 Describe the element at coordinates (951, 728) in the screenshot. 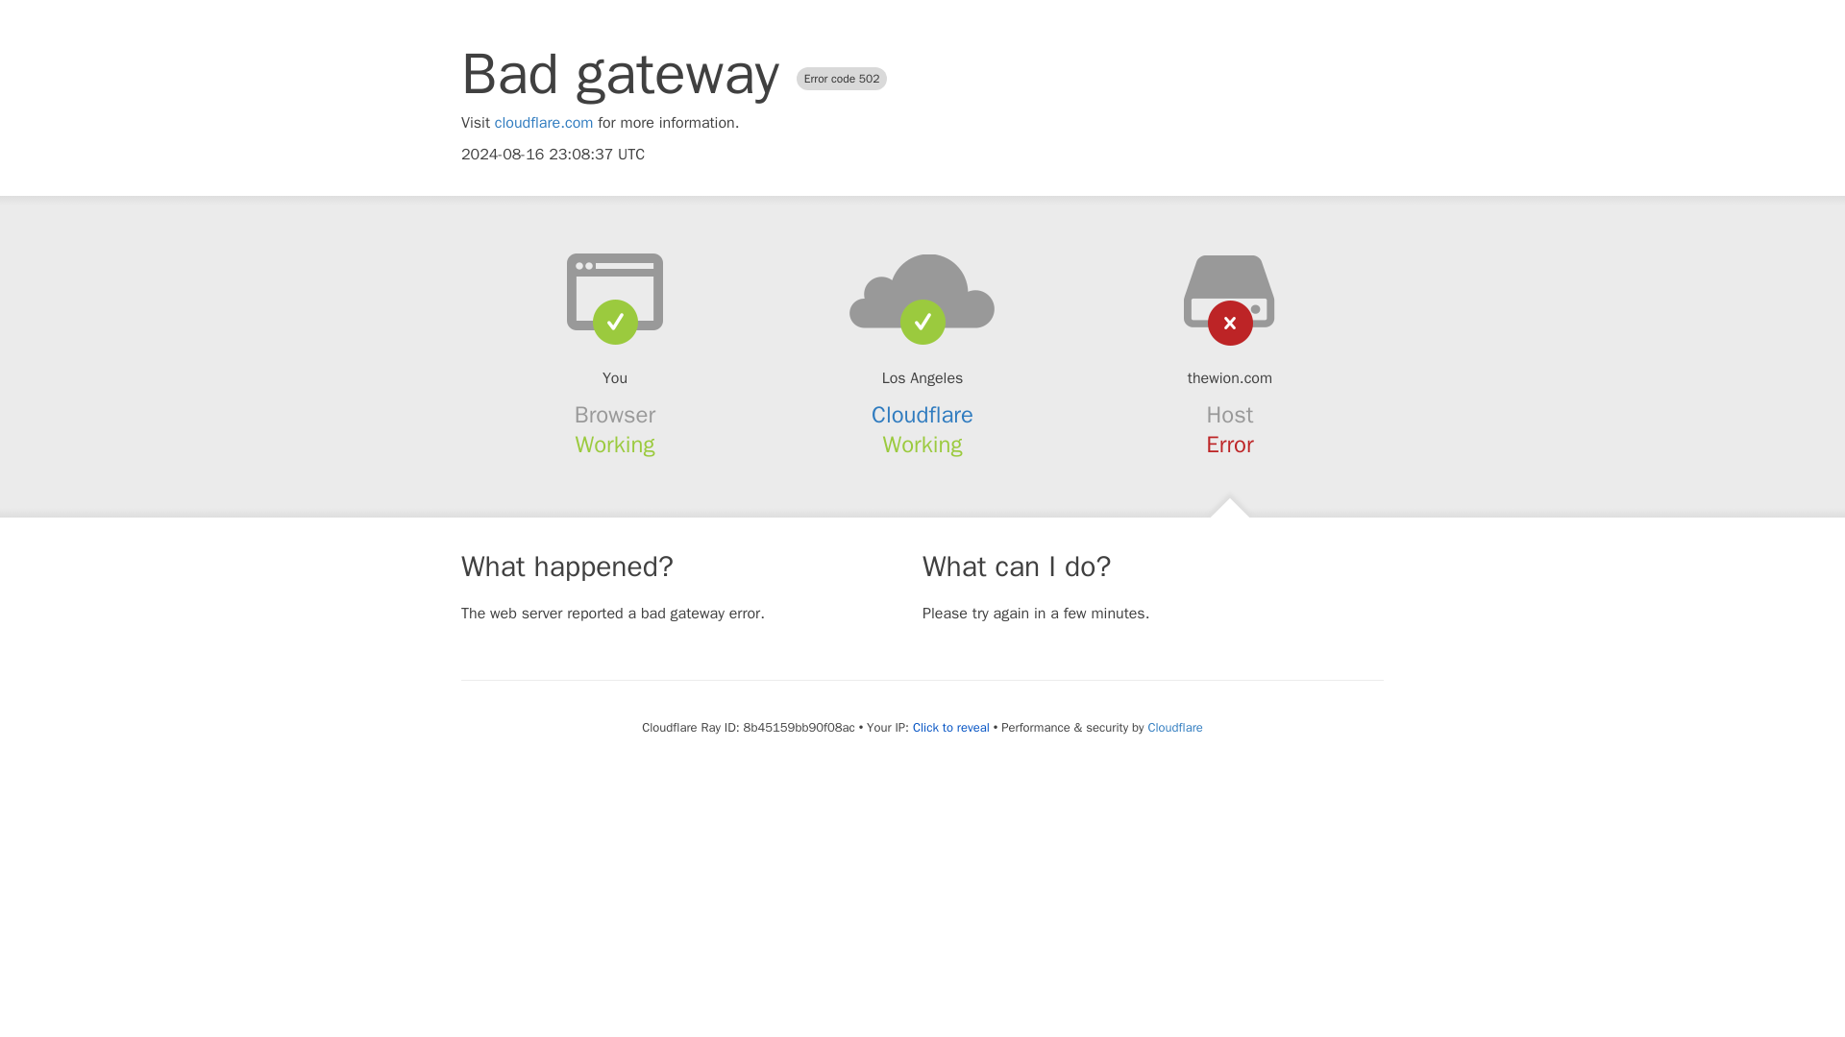

I see `Click to reveal` at that location.